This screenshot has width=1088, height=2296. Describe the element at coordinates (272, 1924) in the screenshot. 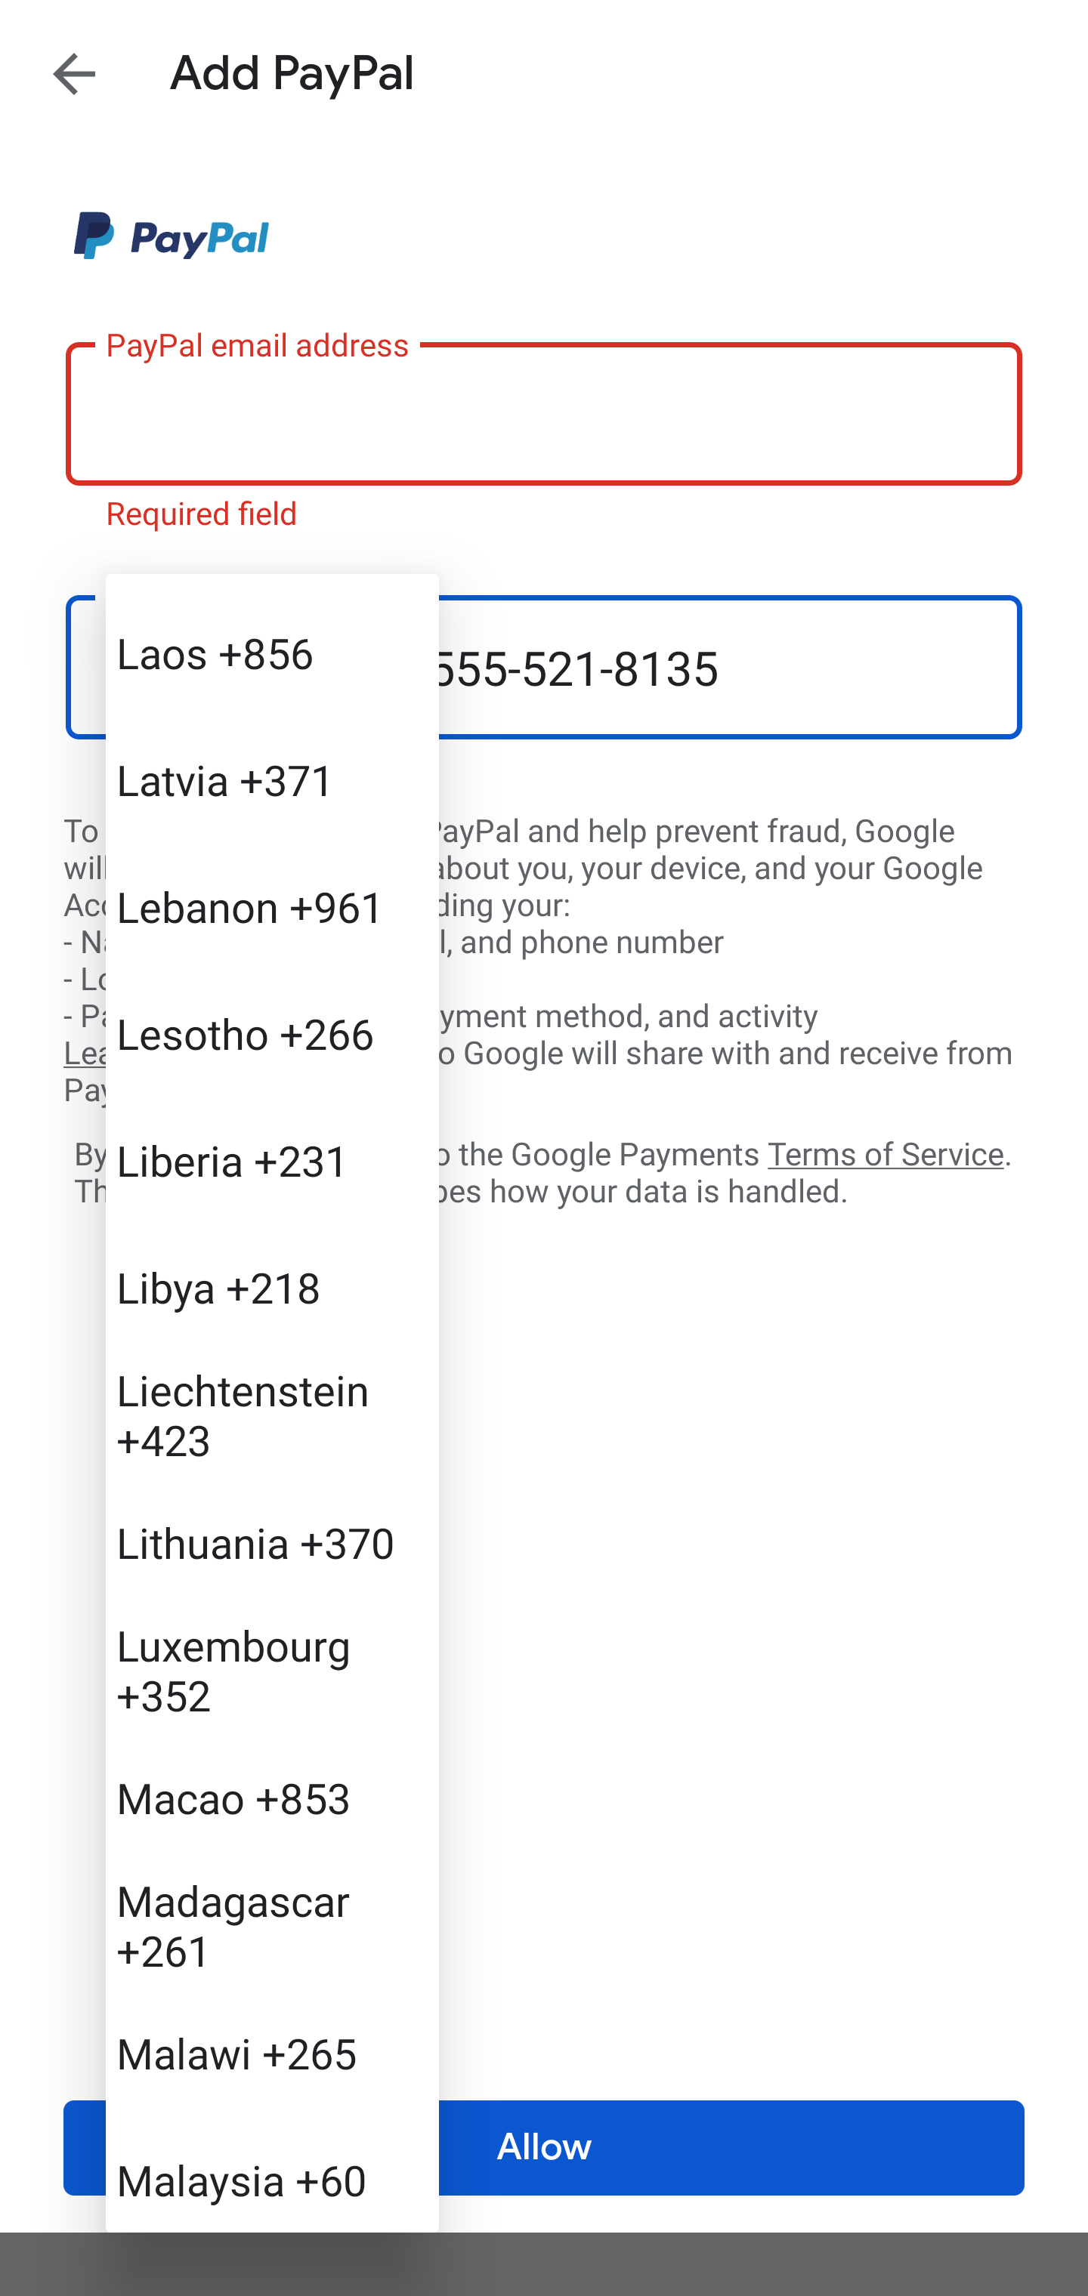

I see `Madagascar +261` at that location.